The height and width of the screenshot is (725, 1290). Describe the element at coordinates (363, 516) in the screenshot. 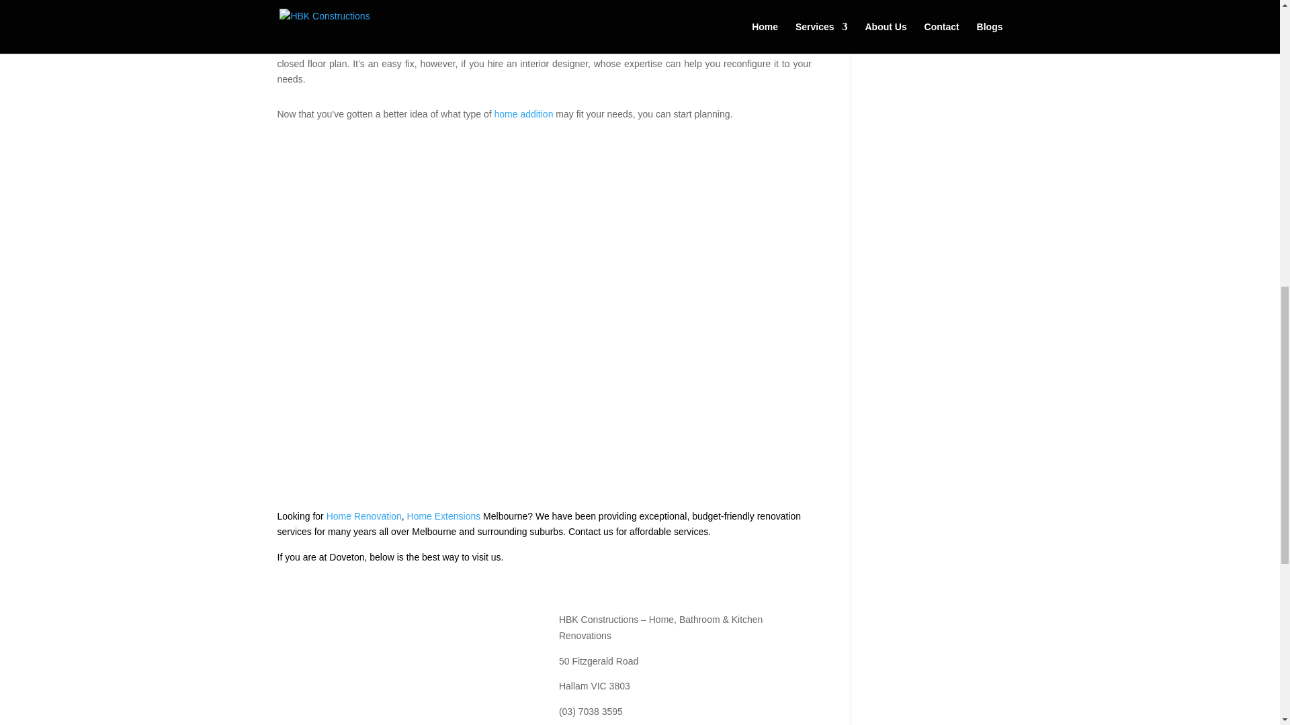

I see `Home Renovation` at that location.